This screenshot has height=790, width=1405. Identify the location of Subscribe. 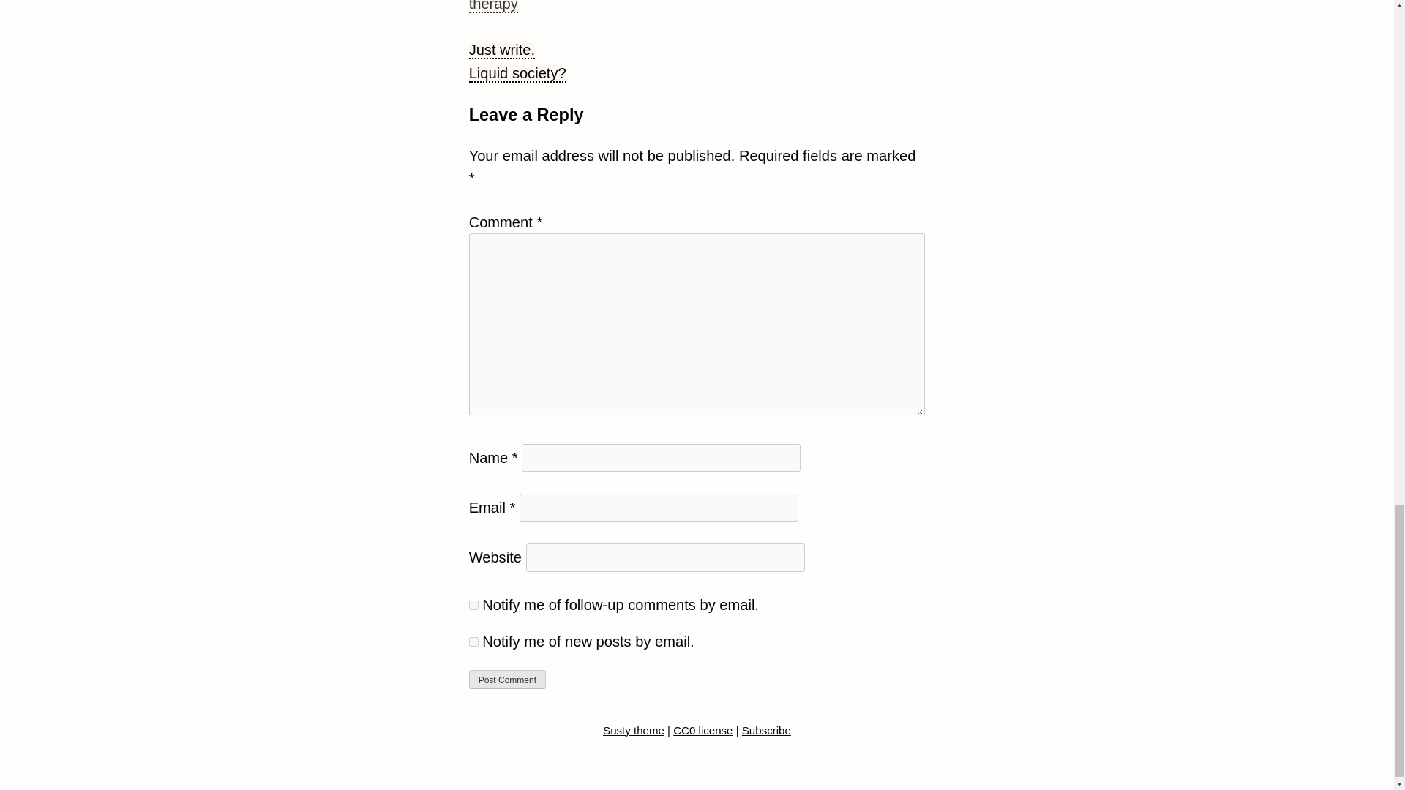
(765, 731).